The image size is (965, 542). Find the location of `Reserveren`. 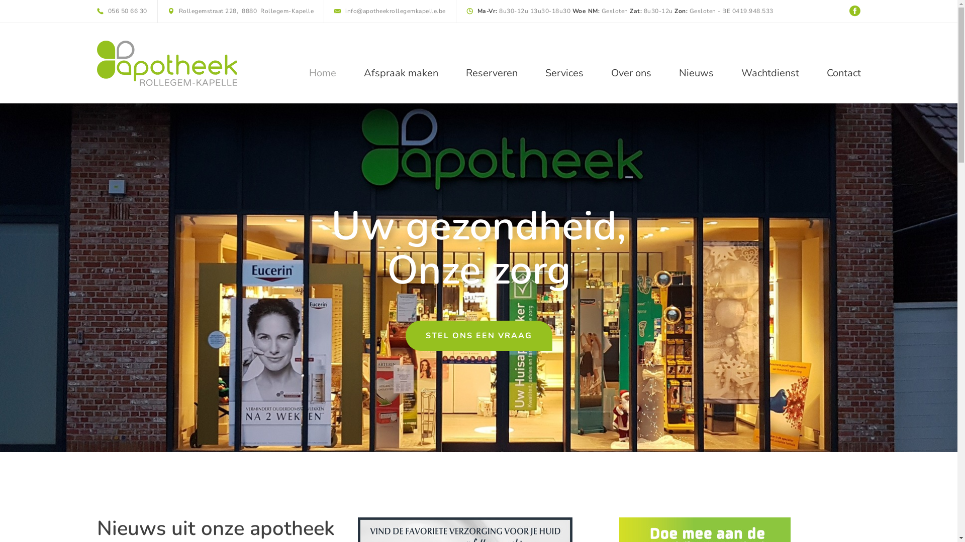

Reserveren is located at coordinates (492, 73).